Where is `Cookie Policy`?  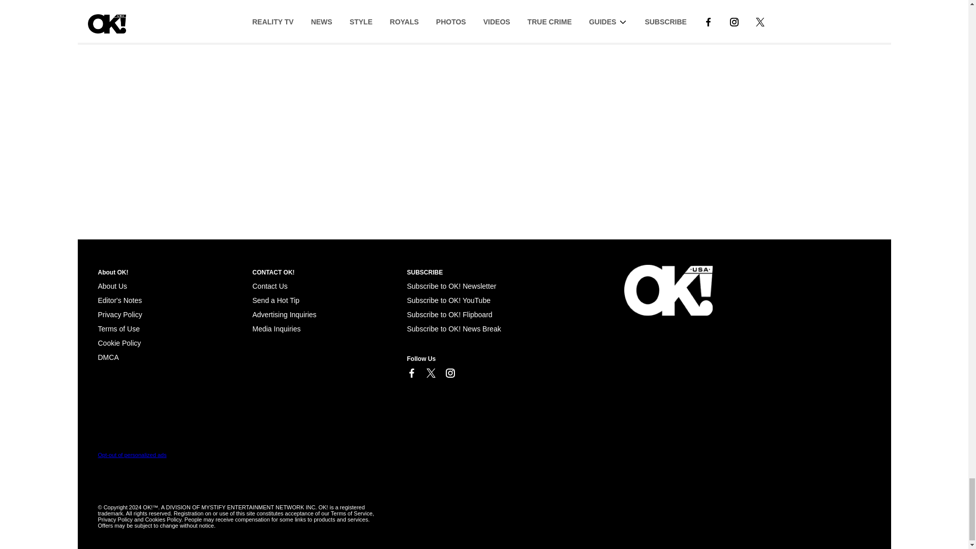 Cookie Policy is located at coordinates (119, 343).